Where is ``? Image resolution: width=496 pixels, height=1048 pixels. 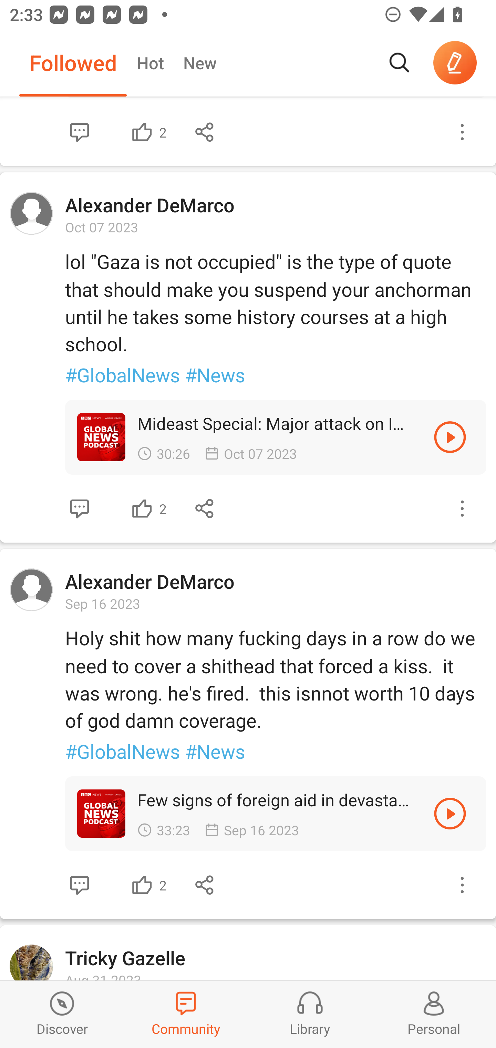
 is located at coordinates (205, 885).